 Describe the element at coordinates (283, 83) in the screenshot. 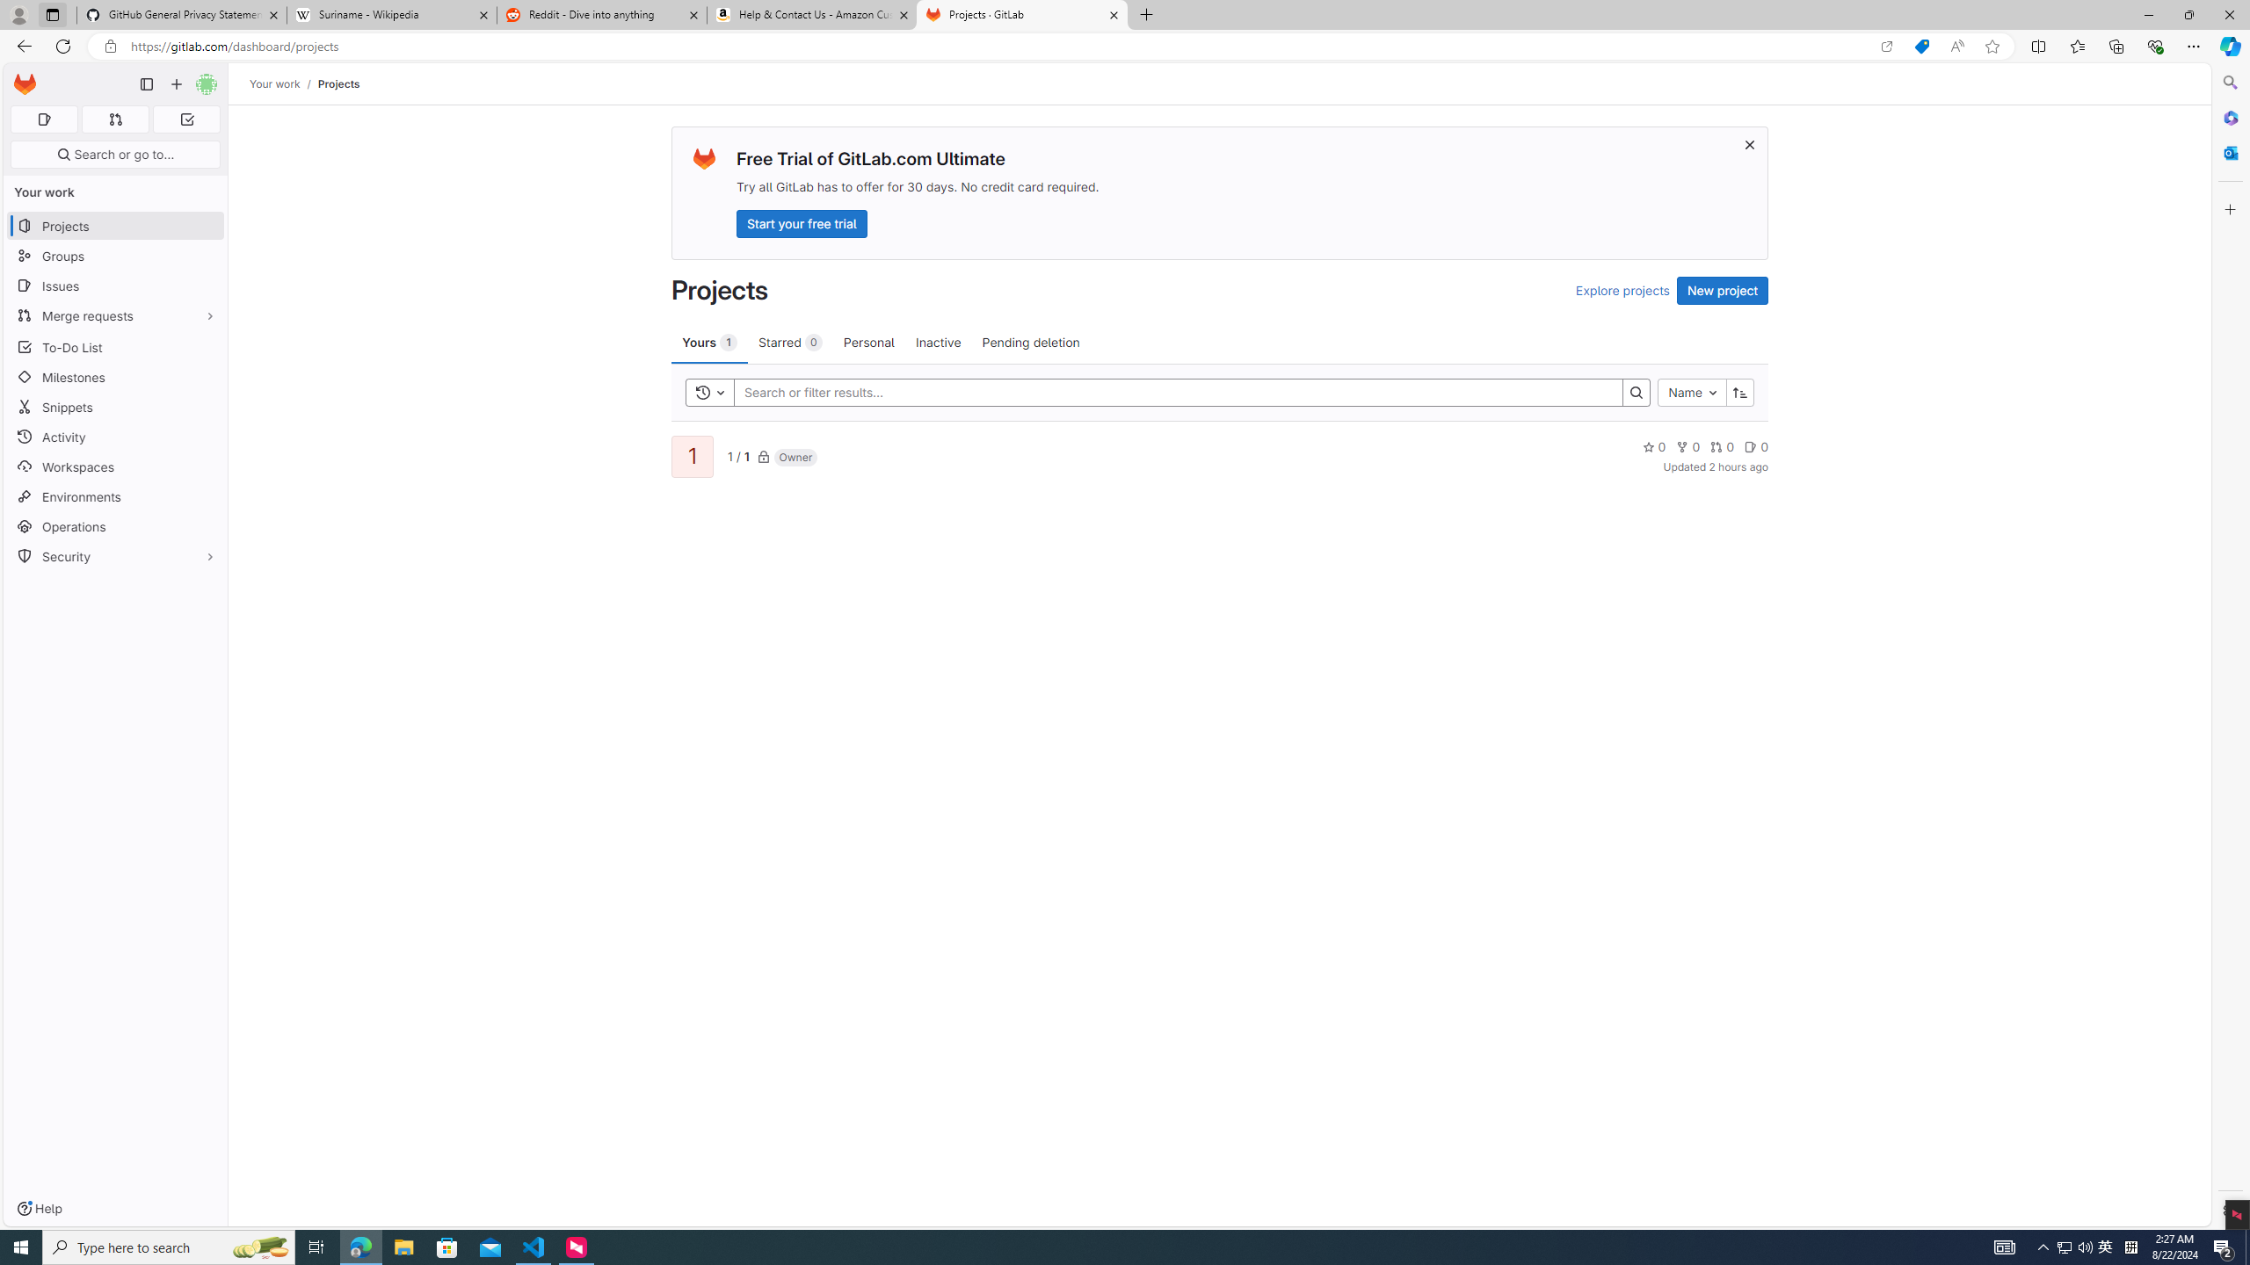

I see `Your work/` at that location.